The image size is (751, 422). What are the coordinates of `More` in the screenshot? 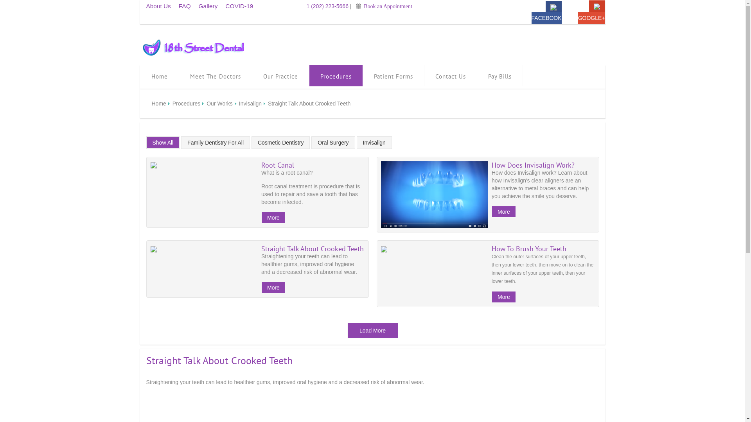 It's located at (504, 212).